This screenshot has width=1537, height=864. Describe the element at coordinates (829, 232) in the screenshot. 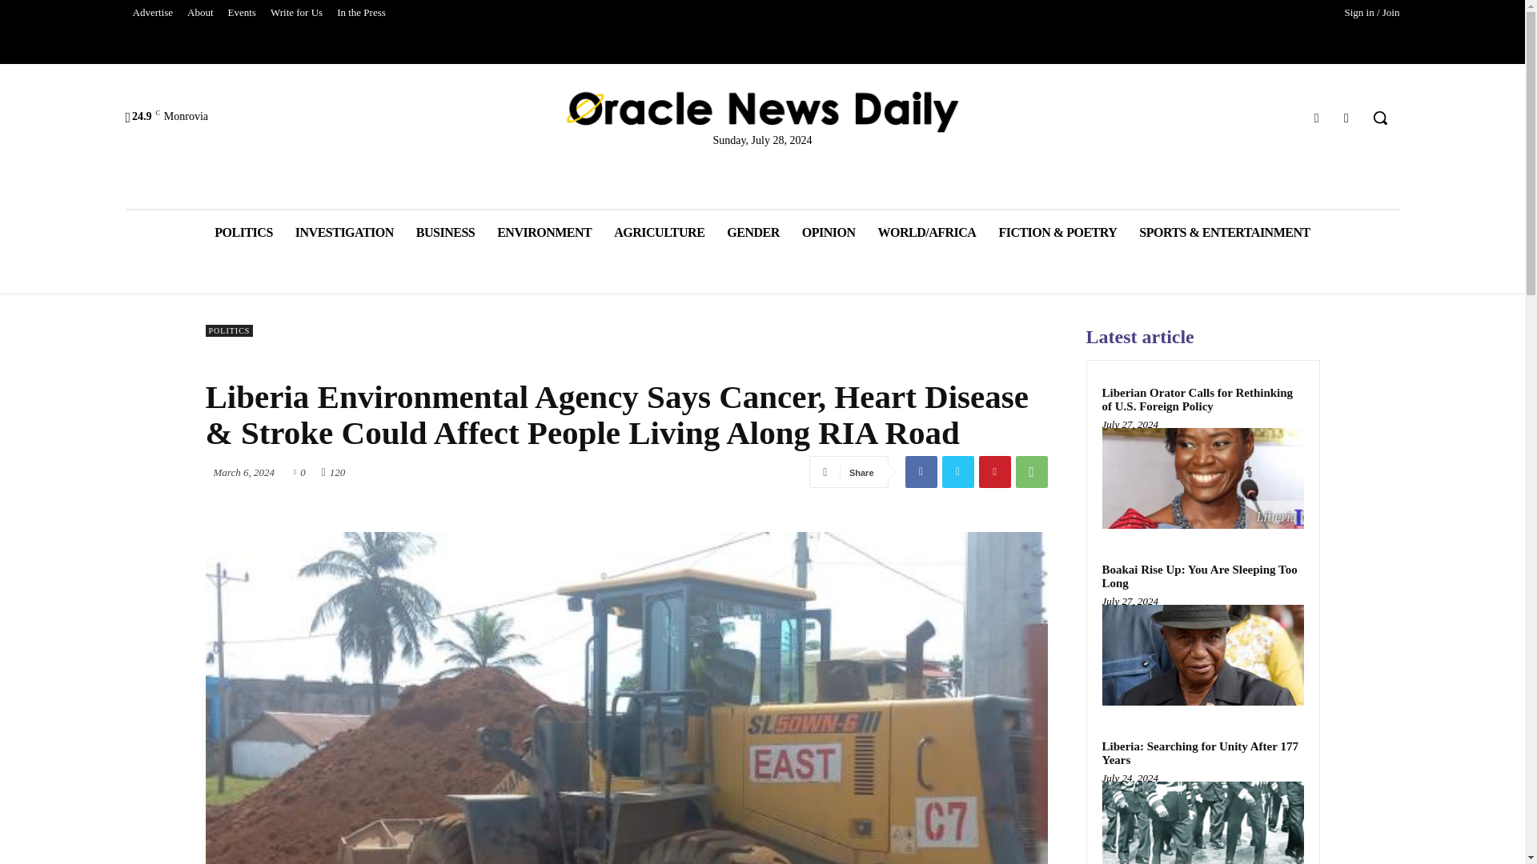

I see `OPINION` at that location.